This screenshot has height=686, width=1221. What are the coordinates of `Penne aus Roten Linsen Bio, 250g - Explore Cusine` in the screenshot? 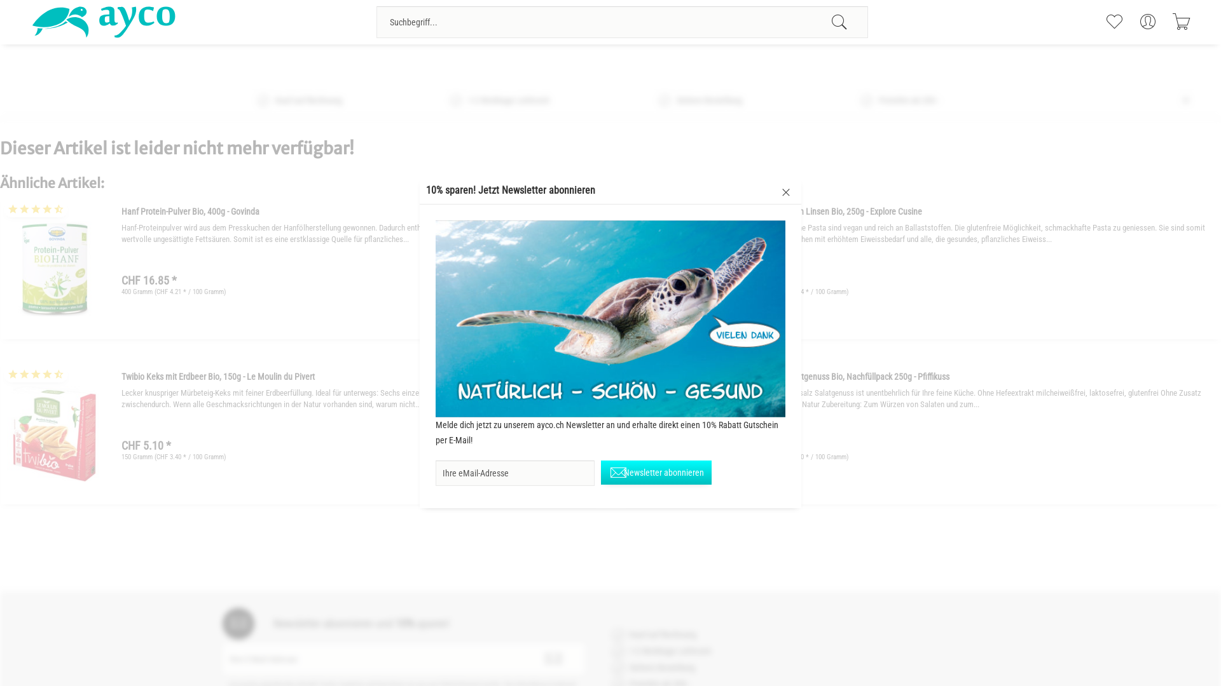 It's located at (677, 269).